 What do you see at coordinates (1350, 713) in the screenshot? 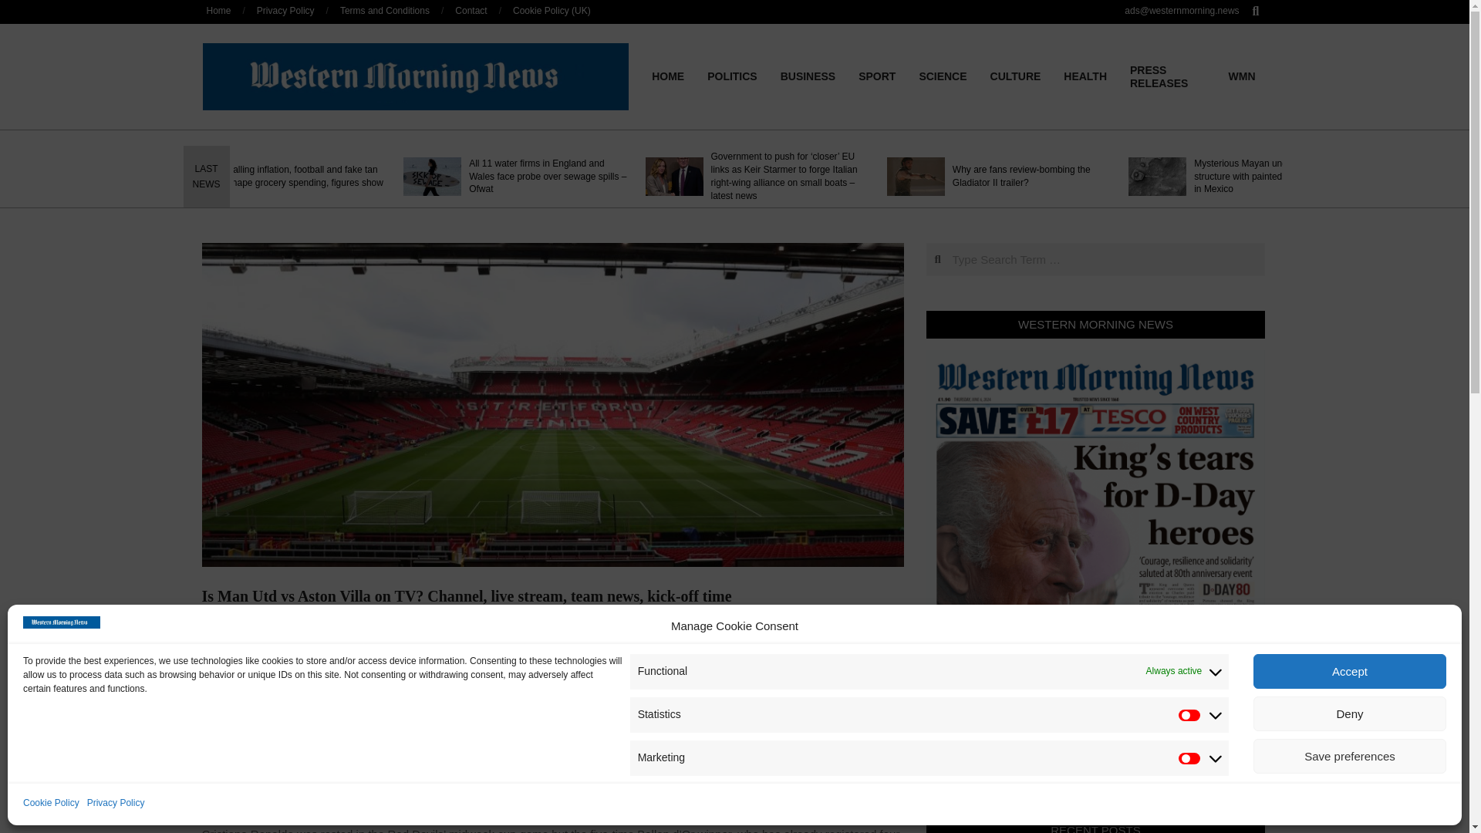
I see `Deny` at bounding box center [1350, 713].